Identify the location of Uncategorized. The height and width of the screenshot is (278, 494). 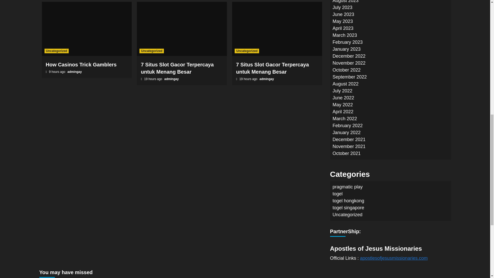
(56, 51).